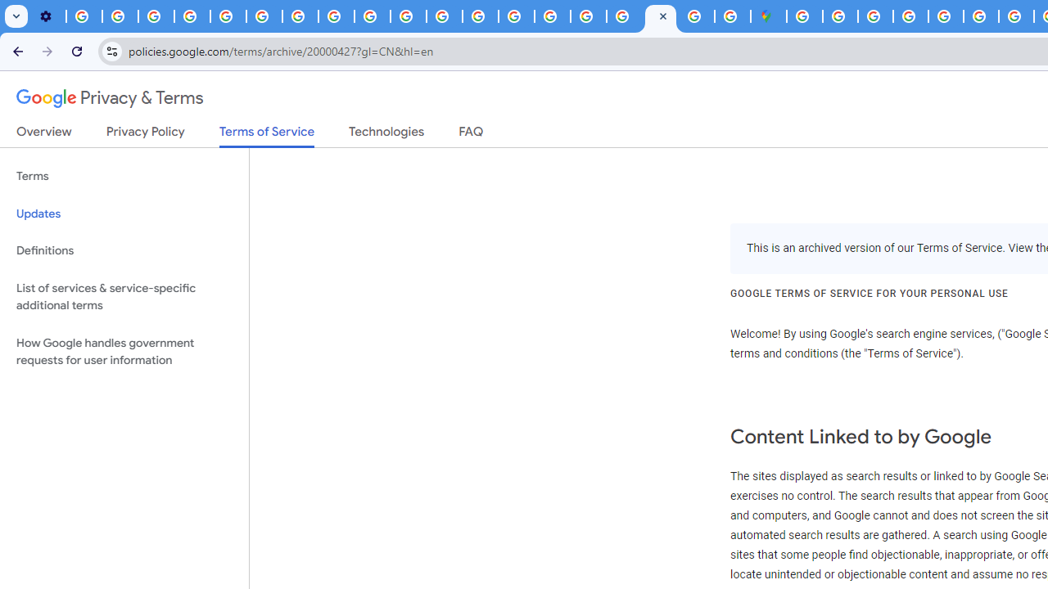  What do you see at coordinates (47, 16) in the screenshot?
I see `Settings - Customize profile` at bounding box center [47, 16].